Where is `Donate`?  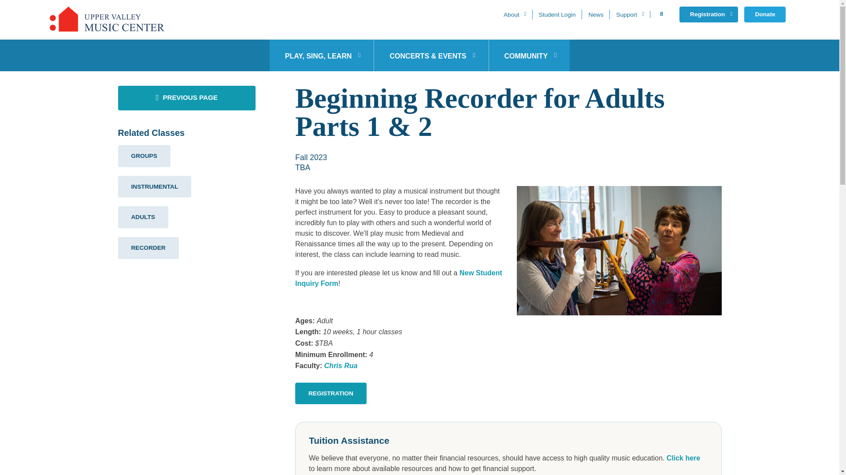 Donate is located at coordinates (764, 14).